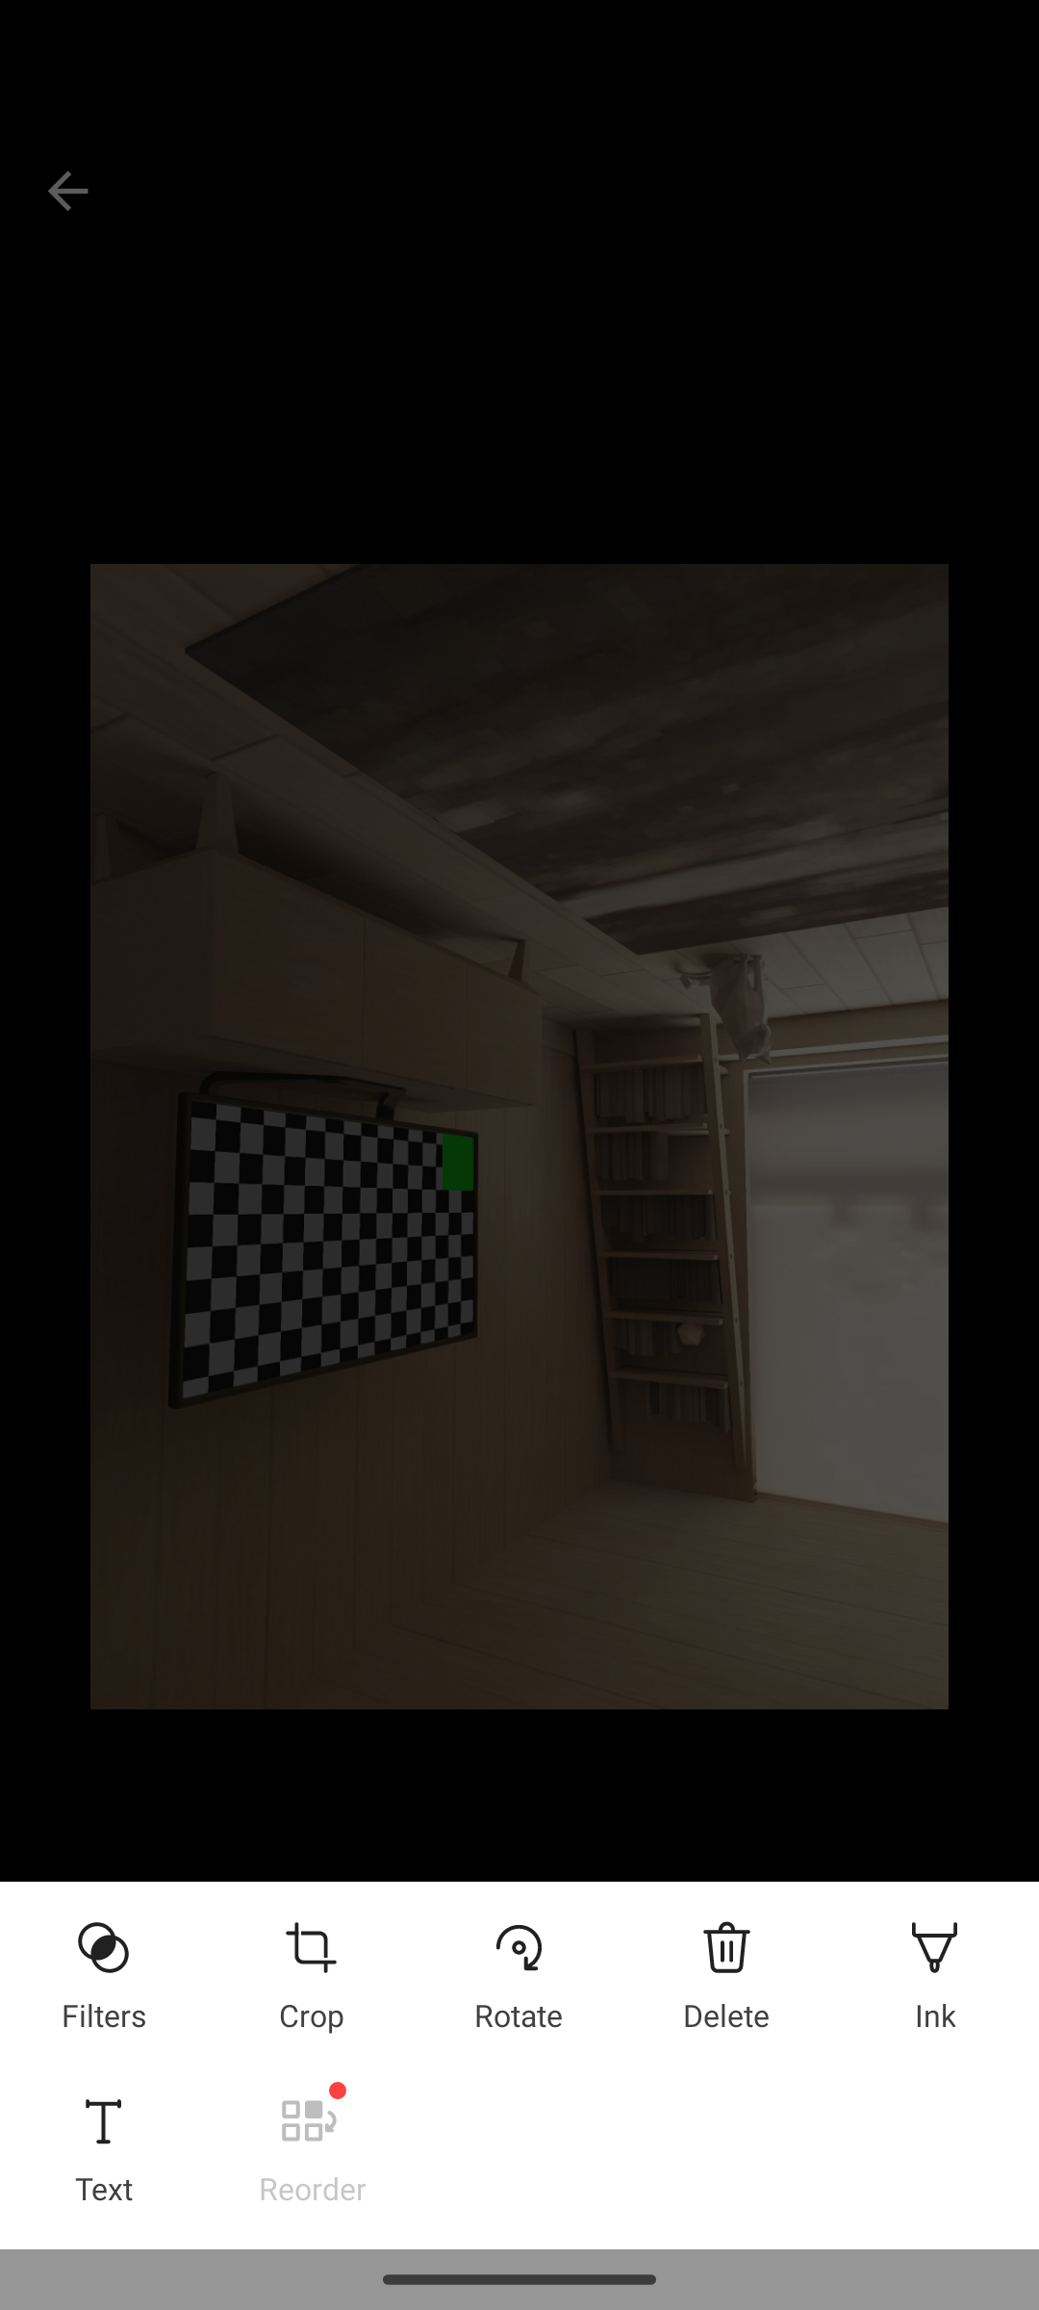  Describe the element at coordinates (934, 1967) in the screenshot. I see `Ink` at that location.